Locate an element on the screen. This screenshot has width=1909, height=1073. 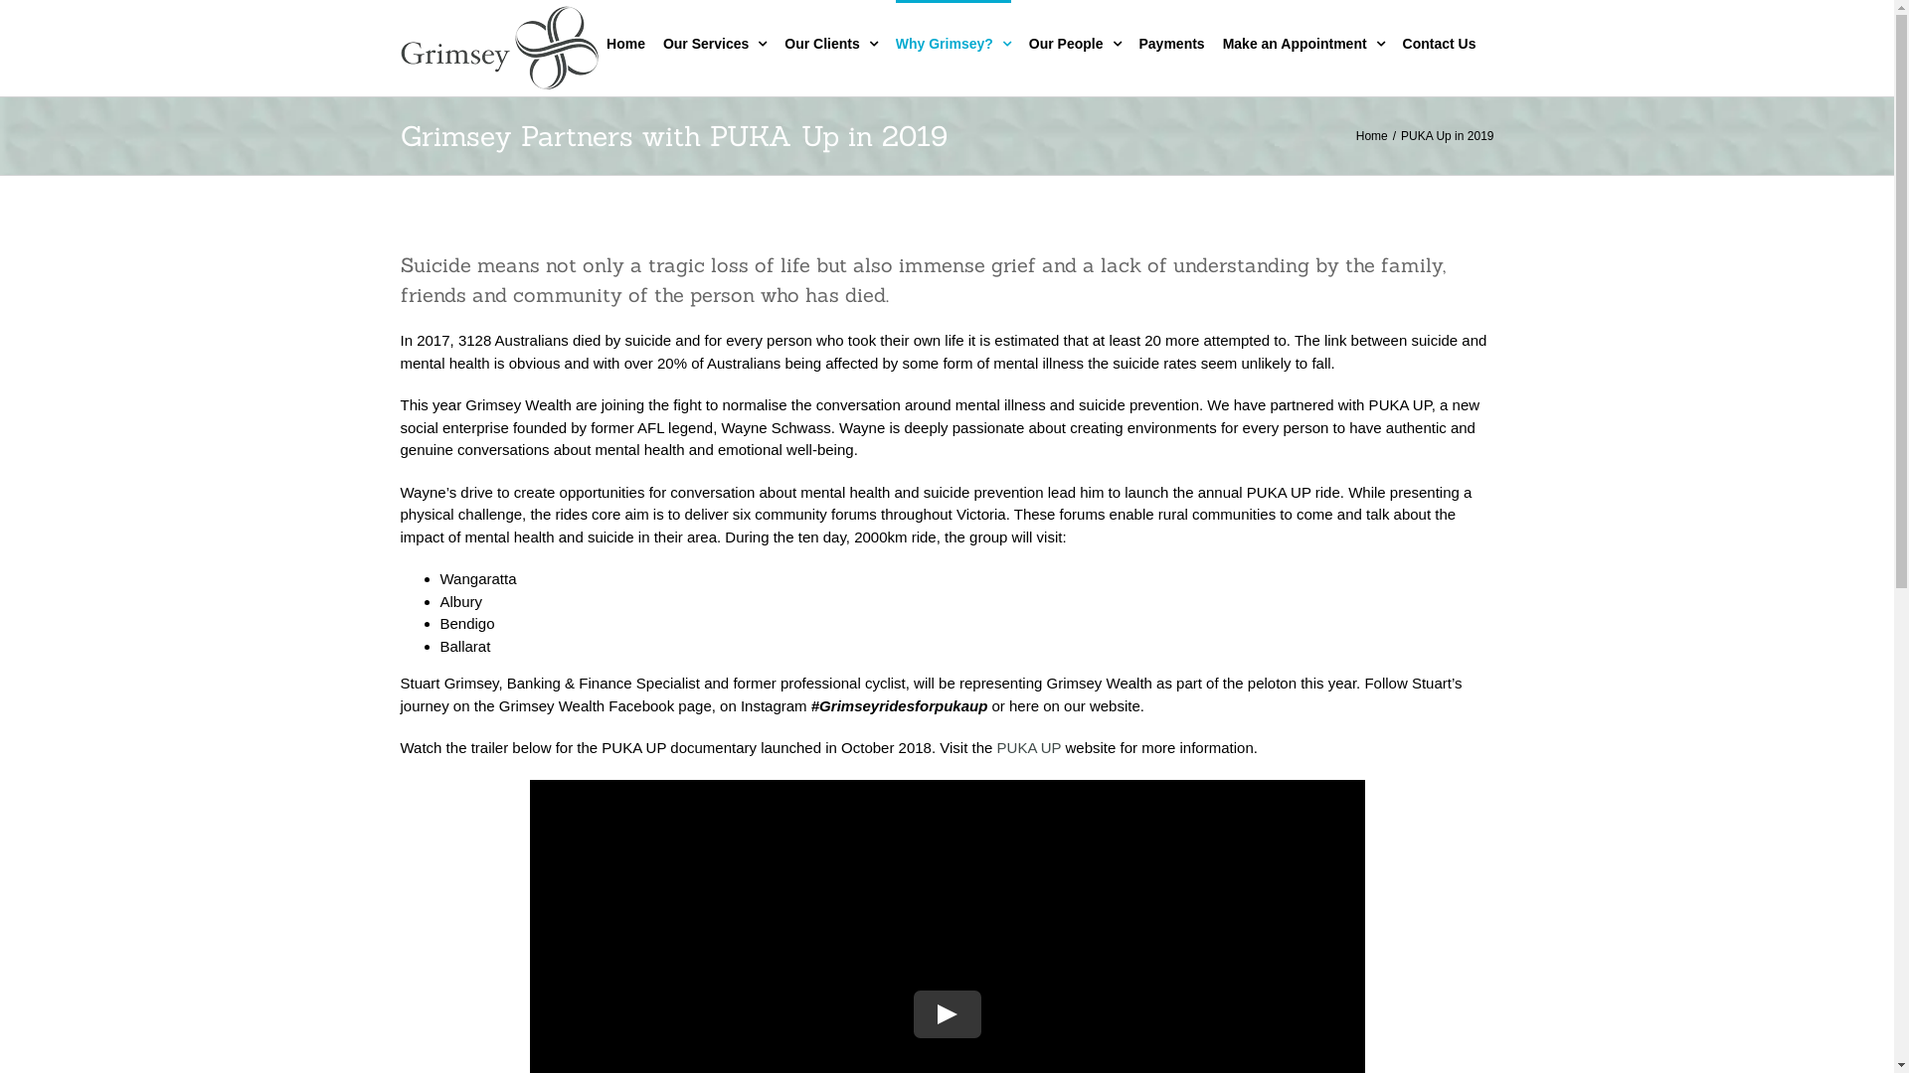
Our People is located at coordinates (1076, 42).